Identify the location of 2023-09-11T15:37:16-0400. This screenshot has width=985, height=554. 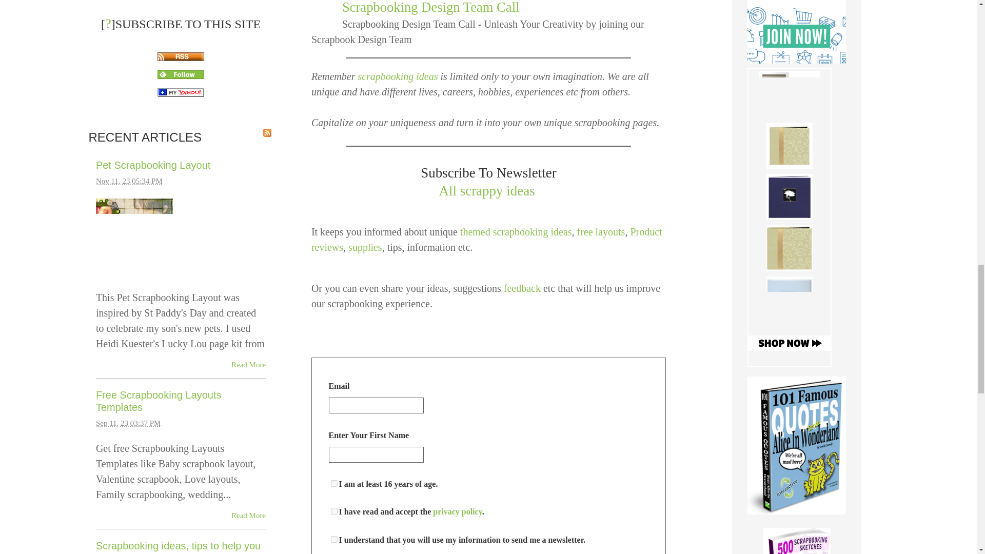
(128, 423).